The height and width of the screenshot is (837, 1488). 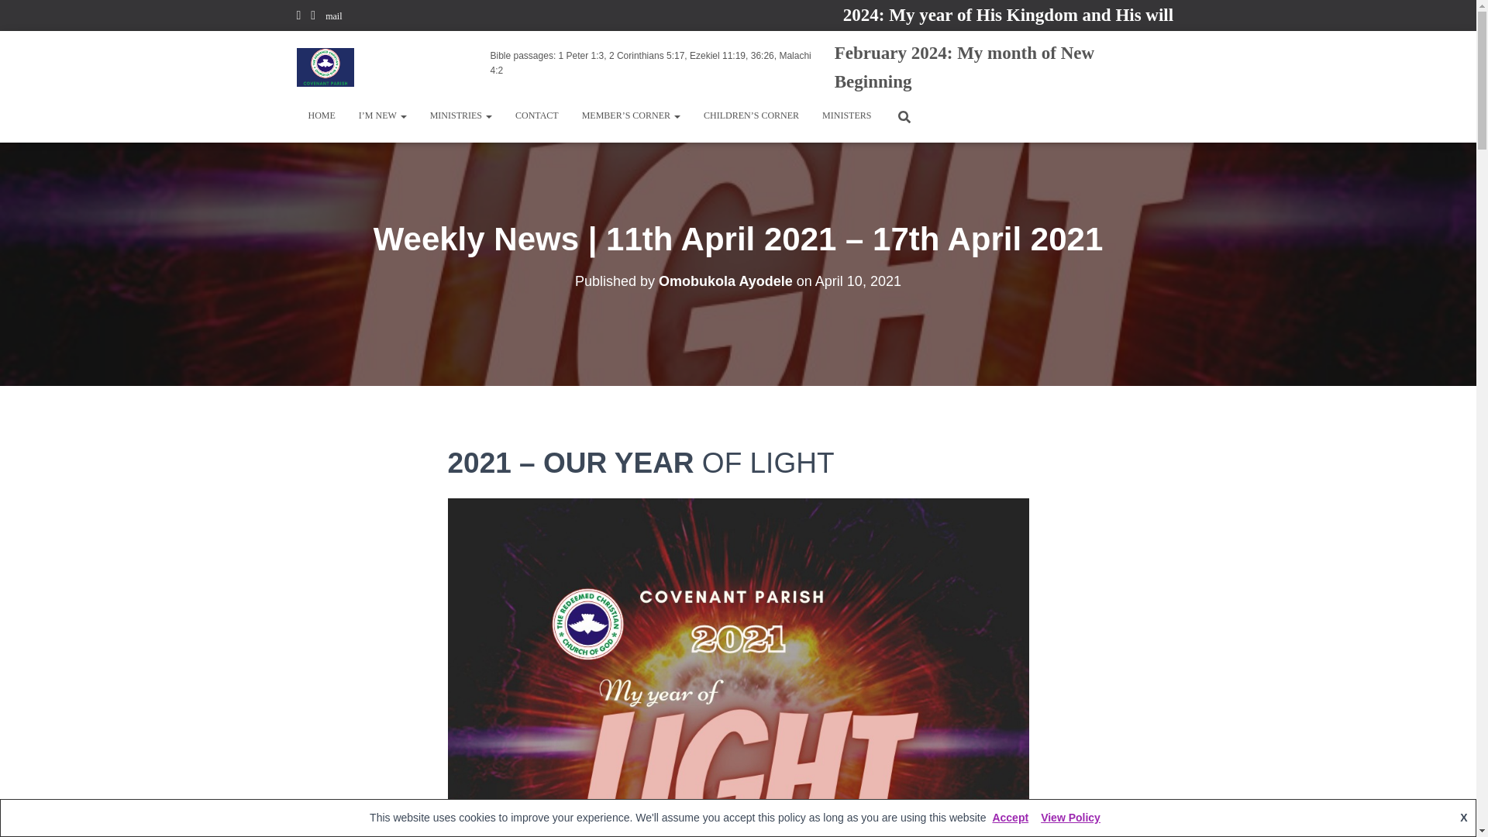 What do you see at coordinates (460, 115) in the screenshot?
I see `MINISTRIES` at bounding box center [460, 115].